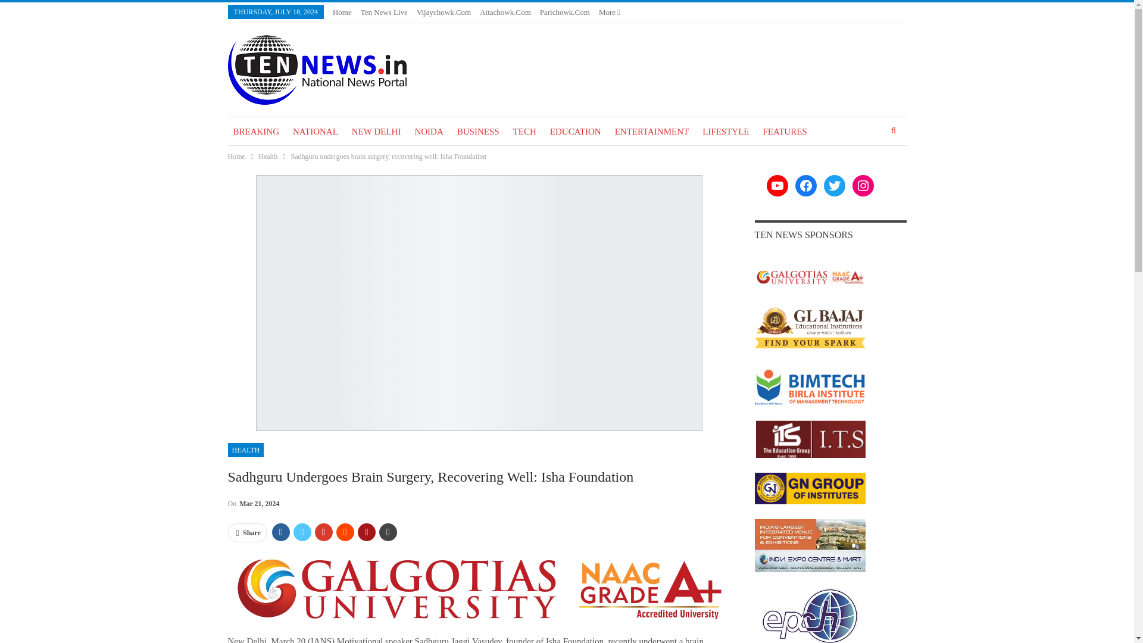 The width and height of the screenshot is (1143, 643). Describe the element at coordinates (444, 12) in the screenshot. I see `Vijaychowk.Com` at that location.